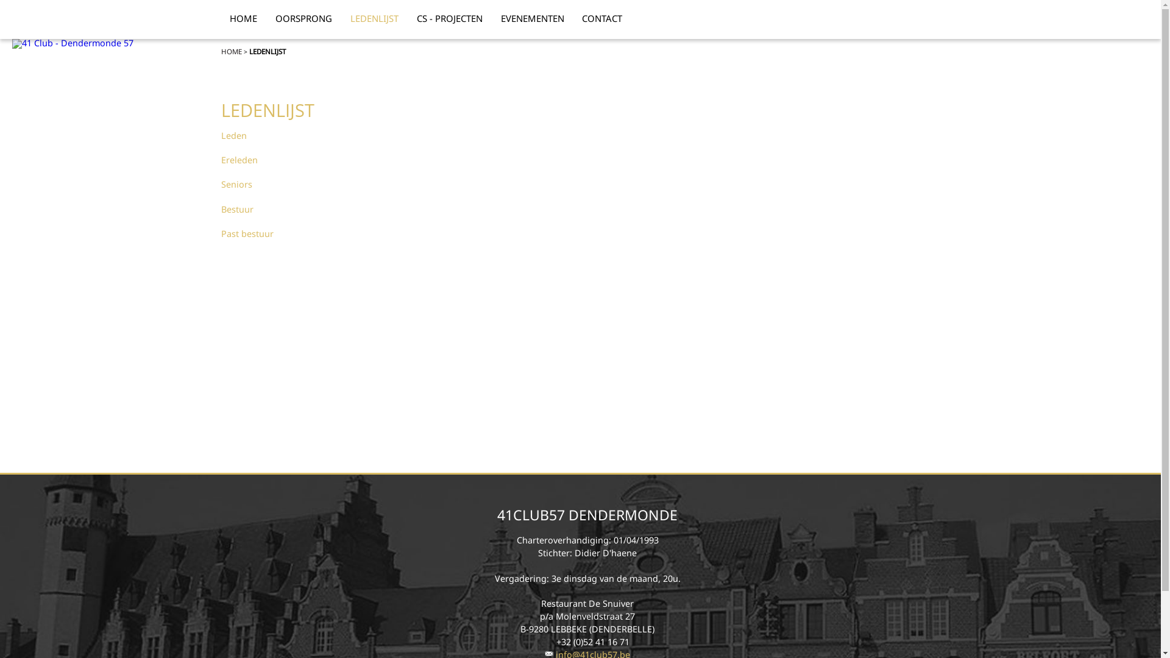 The height and width of the screenshot is (658, 1170). What do you see at coordinates (73, 44) in the screenshot?
I see `41 Club - Dendermonde 57` at bounding box center [73, 44].